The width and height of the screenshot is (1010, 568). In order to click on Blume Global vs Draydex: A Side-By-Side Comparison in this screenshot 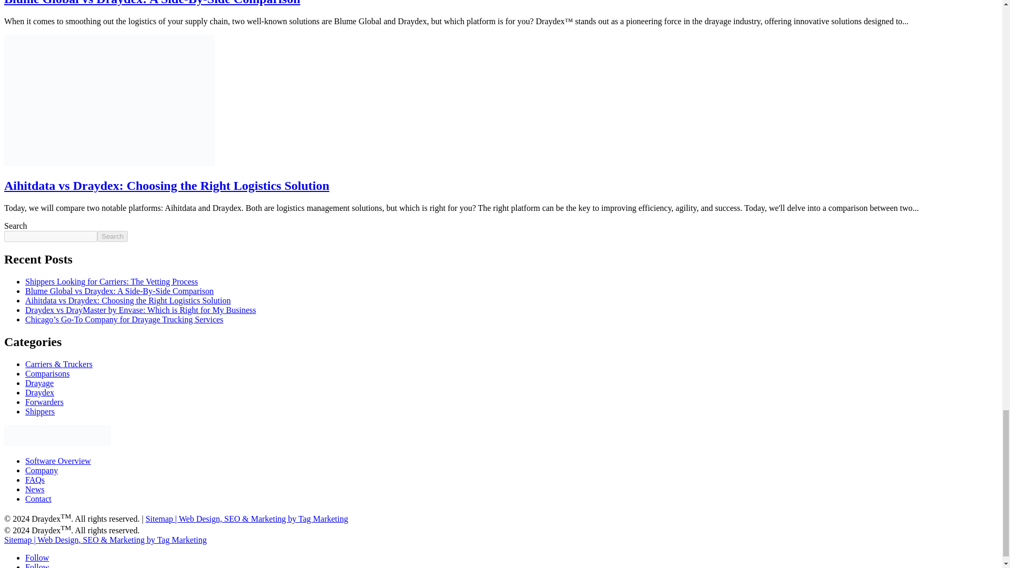, I will do `click(119, 291)`.